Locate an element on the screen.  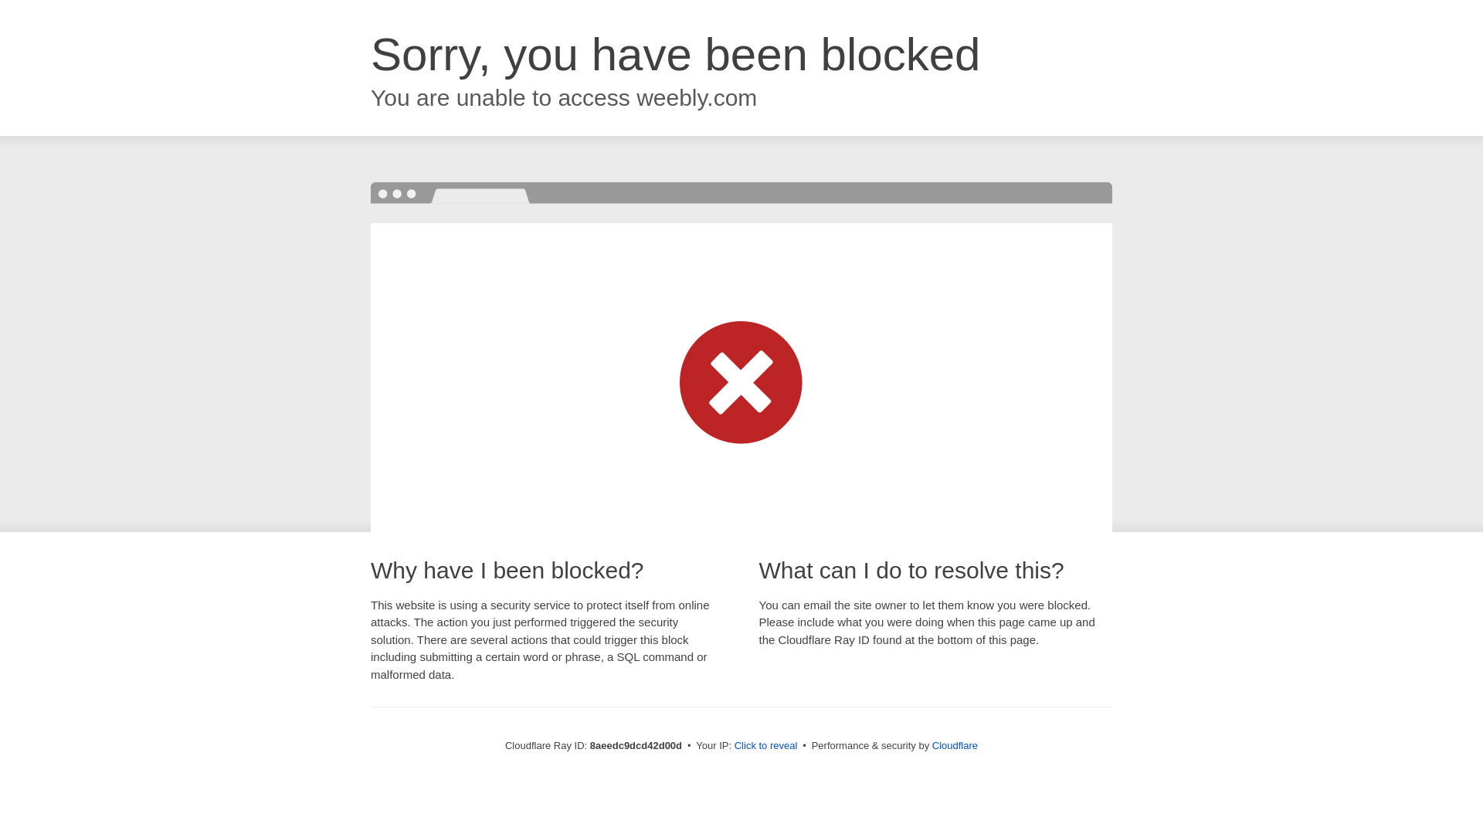
Cloudflare is located at coordinates (955, 745).